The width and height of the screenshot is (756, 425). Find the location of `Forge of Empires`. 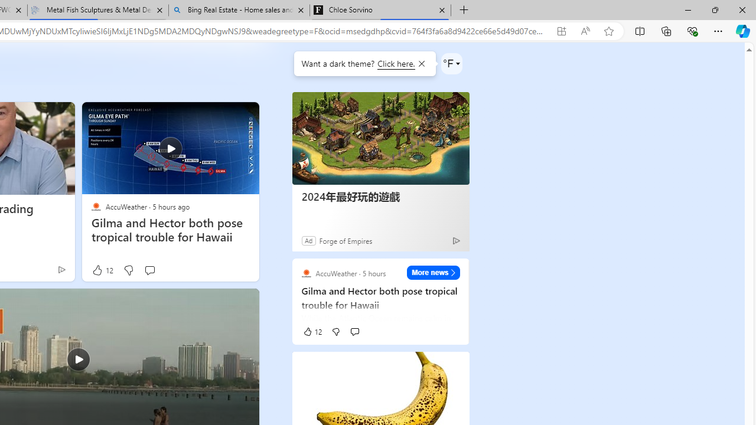

Forge of Empires is located at coordinates (345, 240).